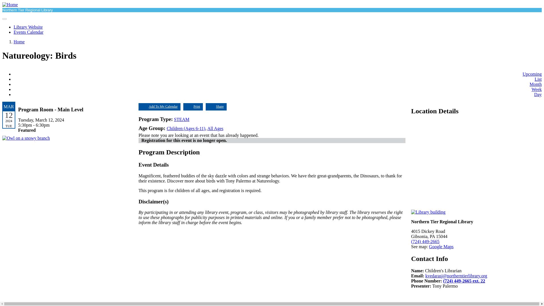  What do you see at coordinates (4, 19) in the screenshot?
I see `Toggle Navigation` at bounding box center [4, 19].